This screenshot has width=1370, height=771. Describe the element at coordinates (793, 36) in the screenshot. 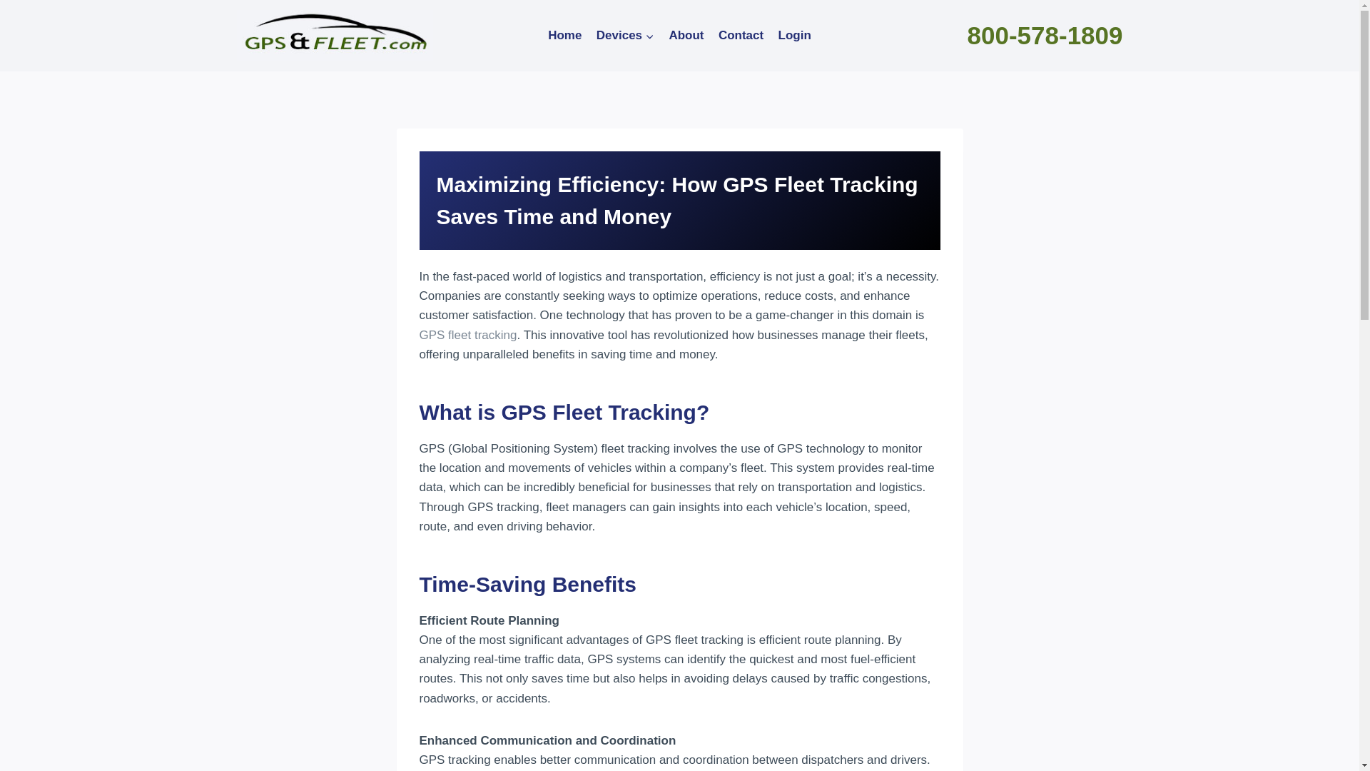

I see `Login` at that location.